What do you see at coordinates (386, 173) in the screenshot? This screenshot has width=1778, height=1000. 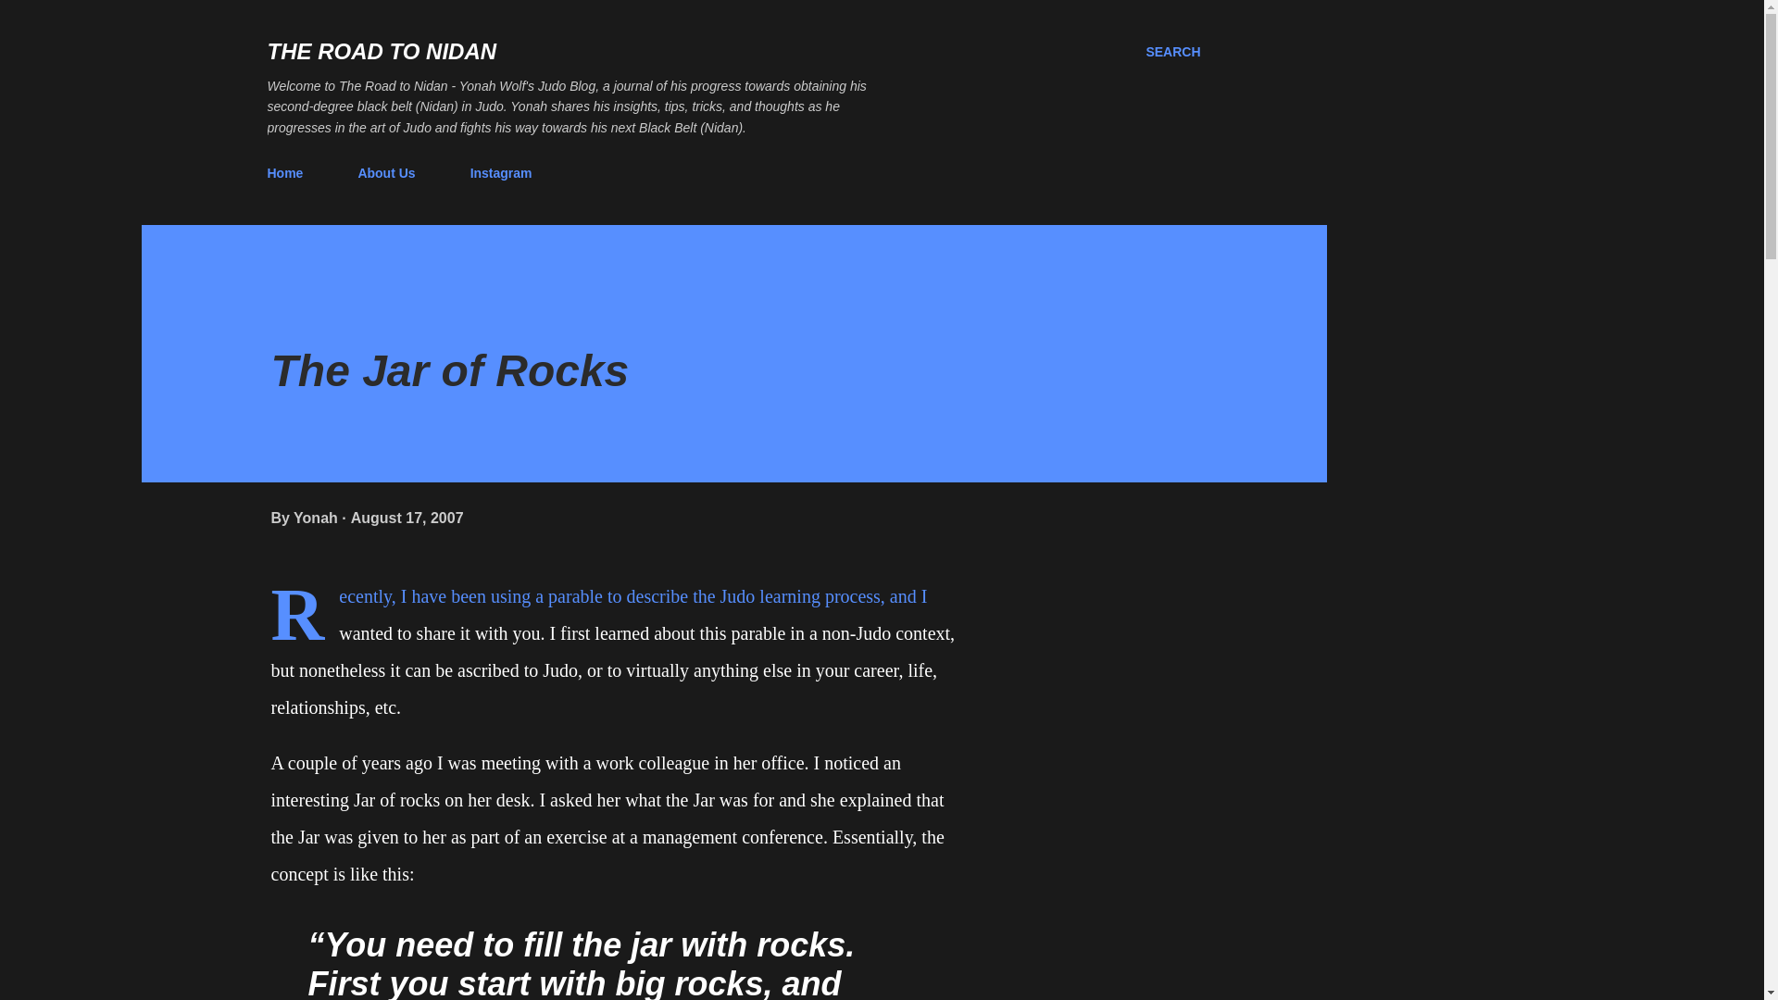 I see `About Us` at bounding box center [386, 173].